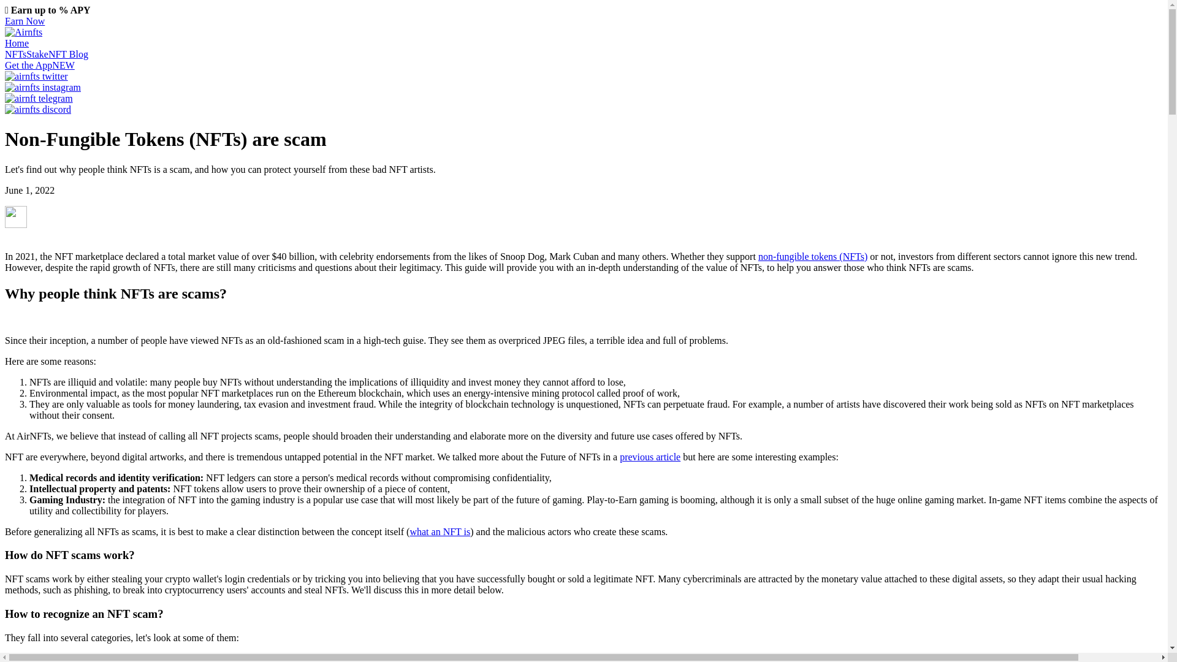  What do you see at coordinates (15, 54) in the screenshot?
I see `NFTs` at bounding box center [15, 54].